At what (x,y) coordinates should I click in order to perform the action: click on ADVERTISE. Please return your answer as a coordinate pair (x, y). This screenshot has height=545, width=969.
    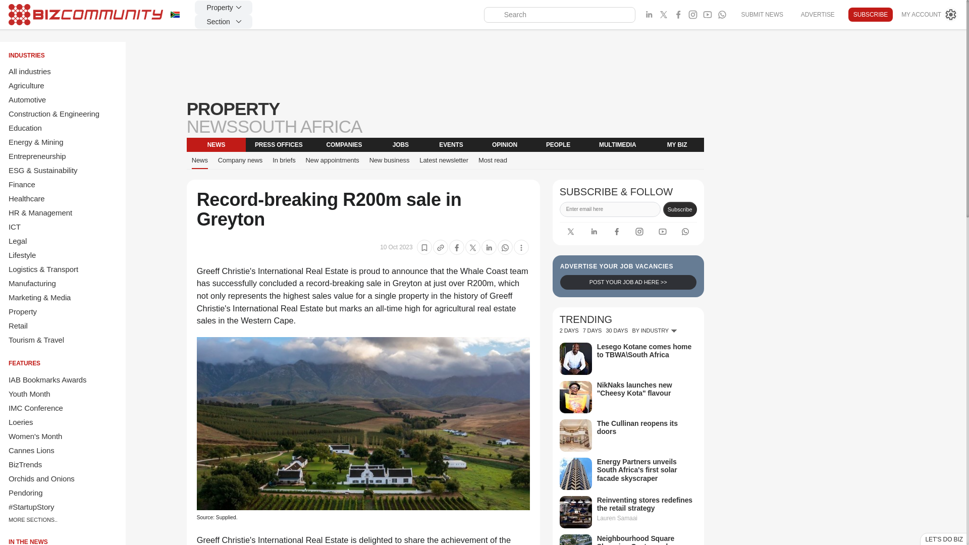
    Looking at the image, I should click on (818, 14).